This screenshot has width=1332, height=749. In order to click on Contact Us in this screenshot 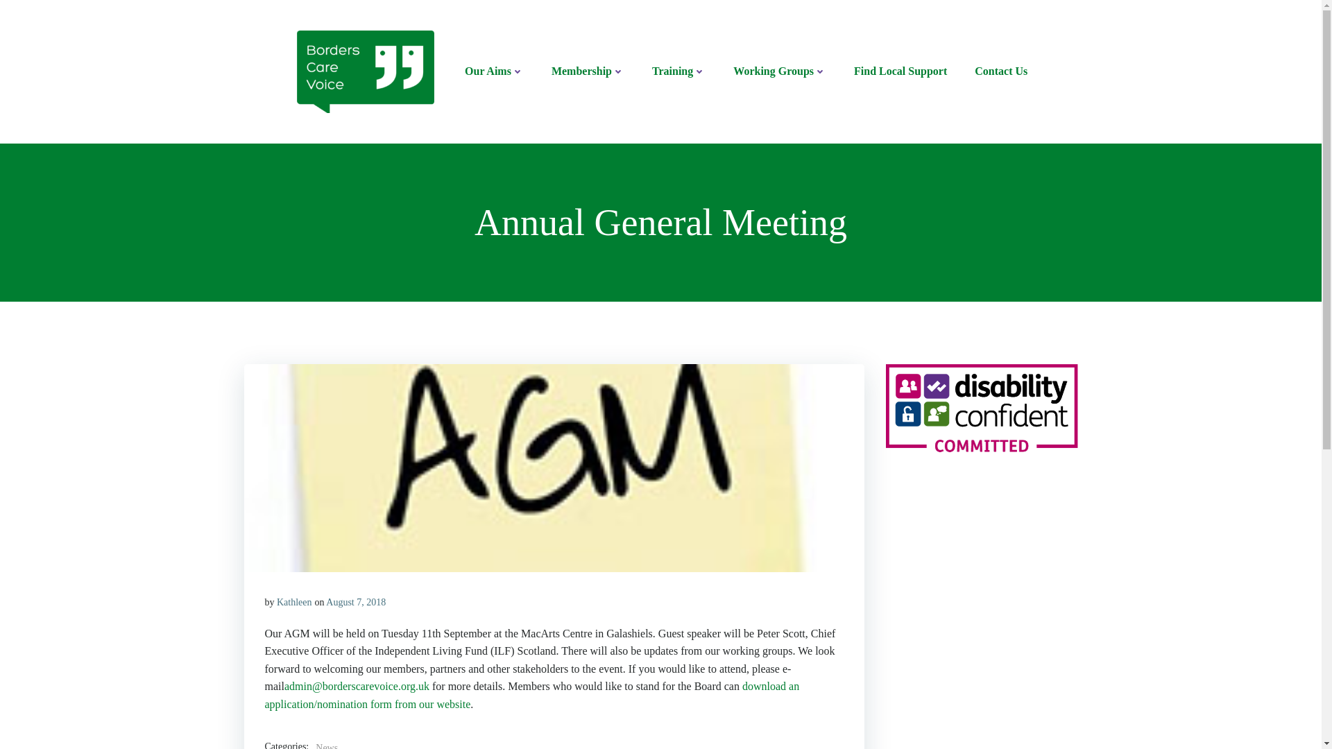, I will do `click(1000, 71)`.